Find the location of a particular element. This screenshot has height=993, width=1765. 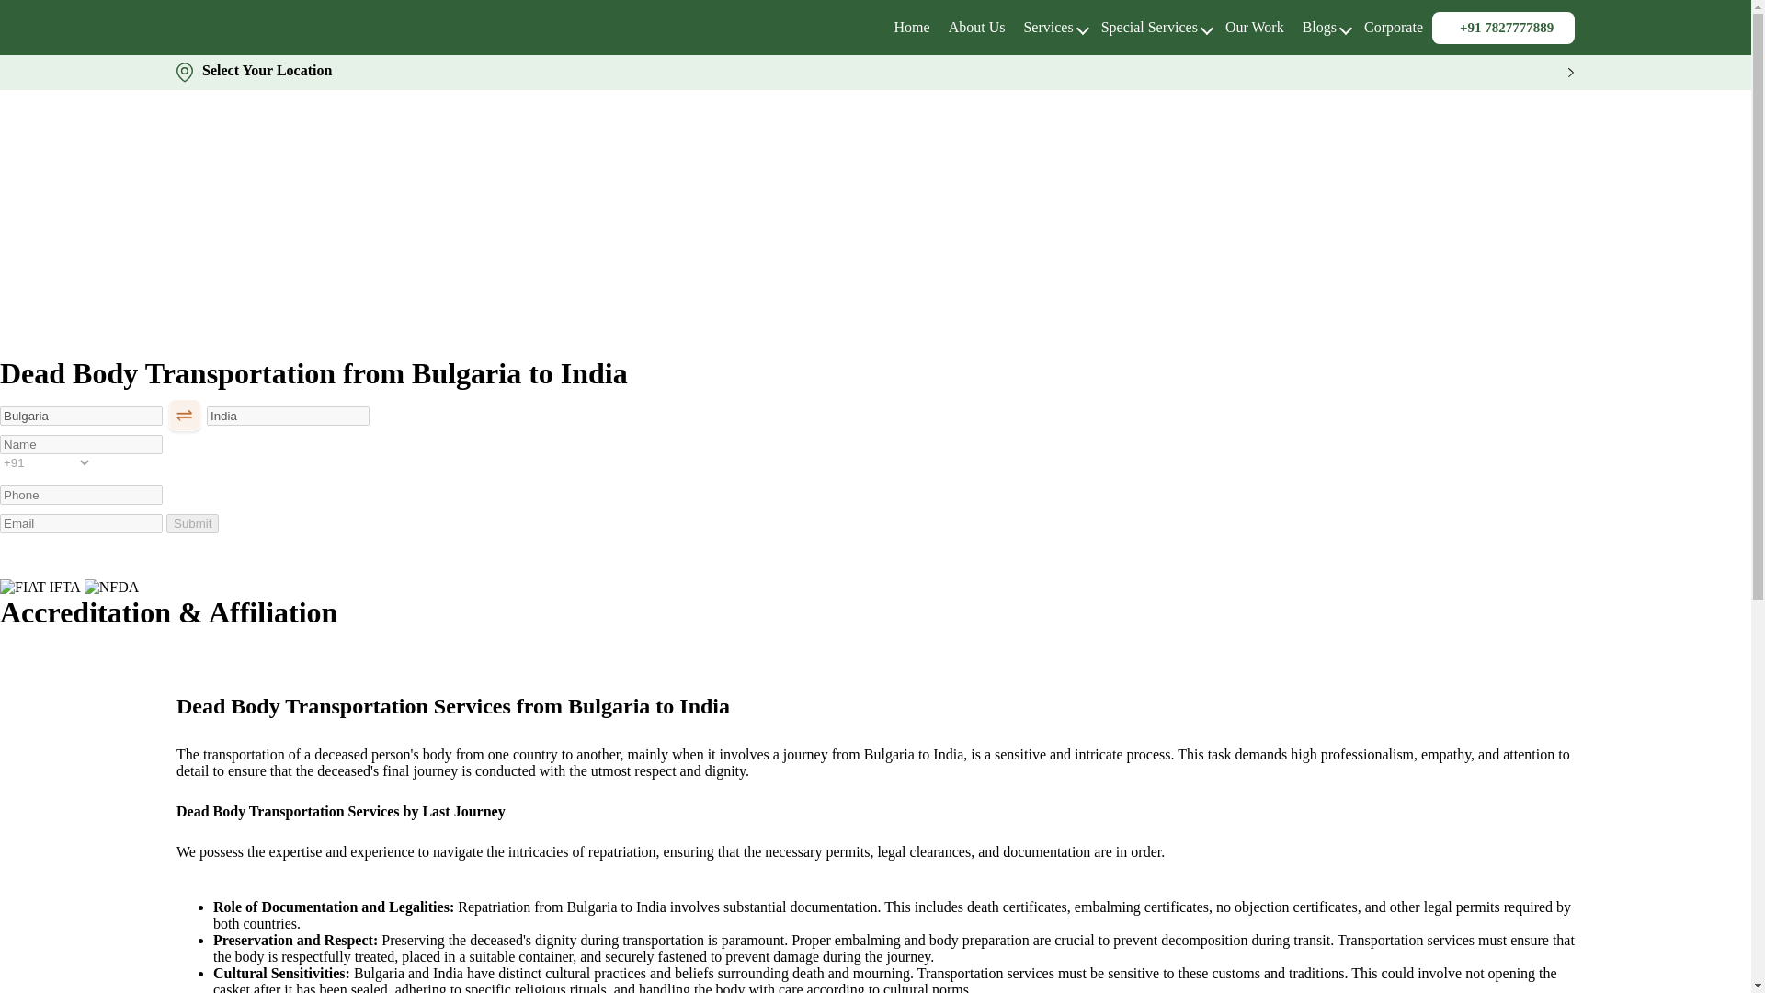

Lastjourney.in is located at coordinates (912, 26).